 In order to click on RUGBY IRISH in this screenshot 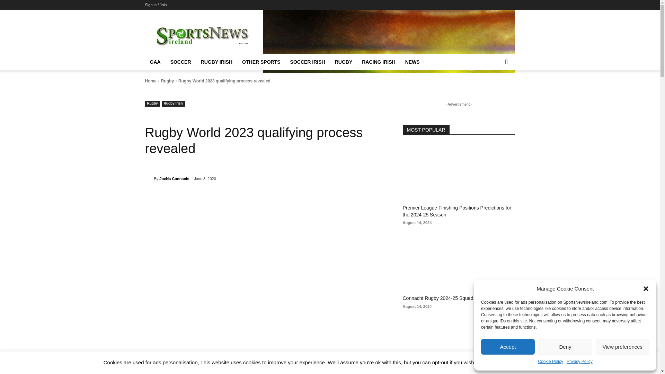, I will do `click(217, 62)`.